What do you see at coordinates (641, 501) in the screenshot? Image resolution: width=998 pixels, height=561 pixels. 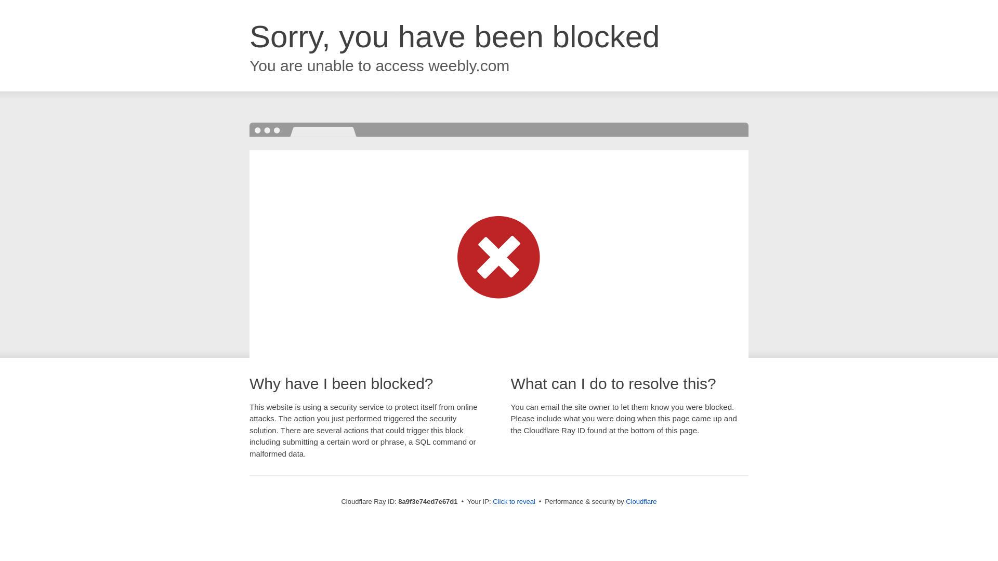 I see `Cloudflare` at bounding box center [641, 501].